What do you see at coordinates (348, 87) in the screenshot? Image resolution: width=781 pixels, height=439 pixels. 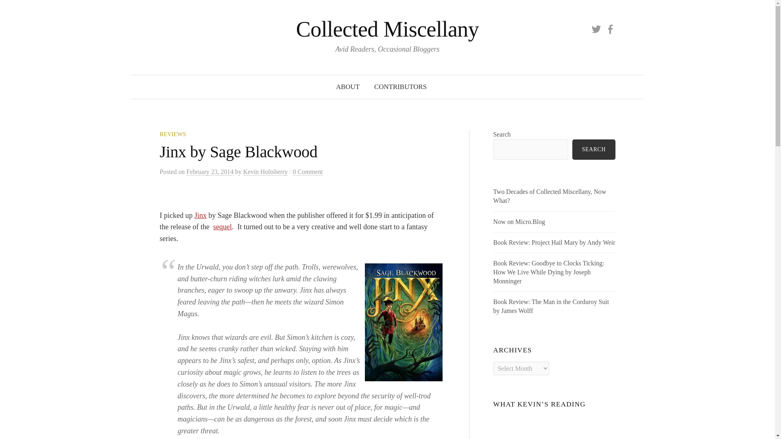 I see `ABOUT` at bounding box center [348, 87].